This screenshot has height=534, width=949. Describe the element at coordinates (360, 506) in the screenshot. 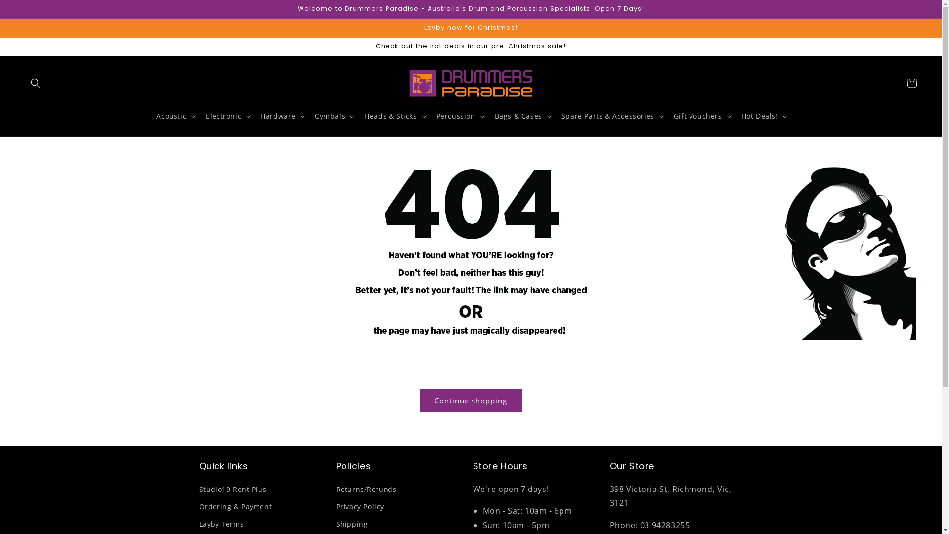

I see `Privacy Policy` at that location.